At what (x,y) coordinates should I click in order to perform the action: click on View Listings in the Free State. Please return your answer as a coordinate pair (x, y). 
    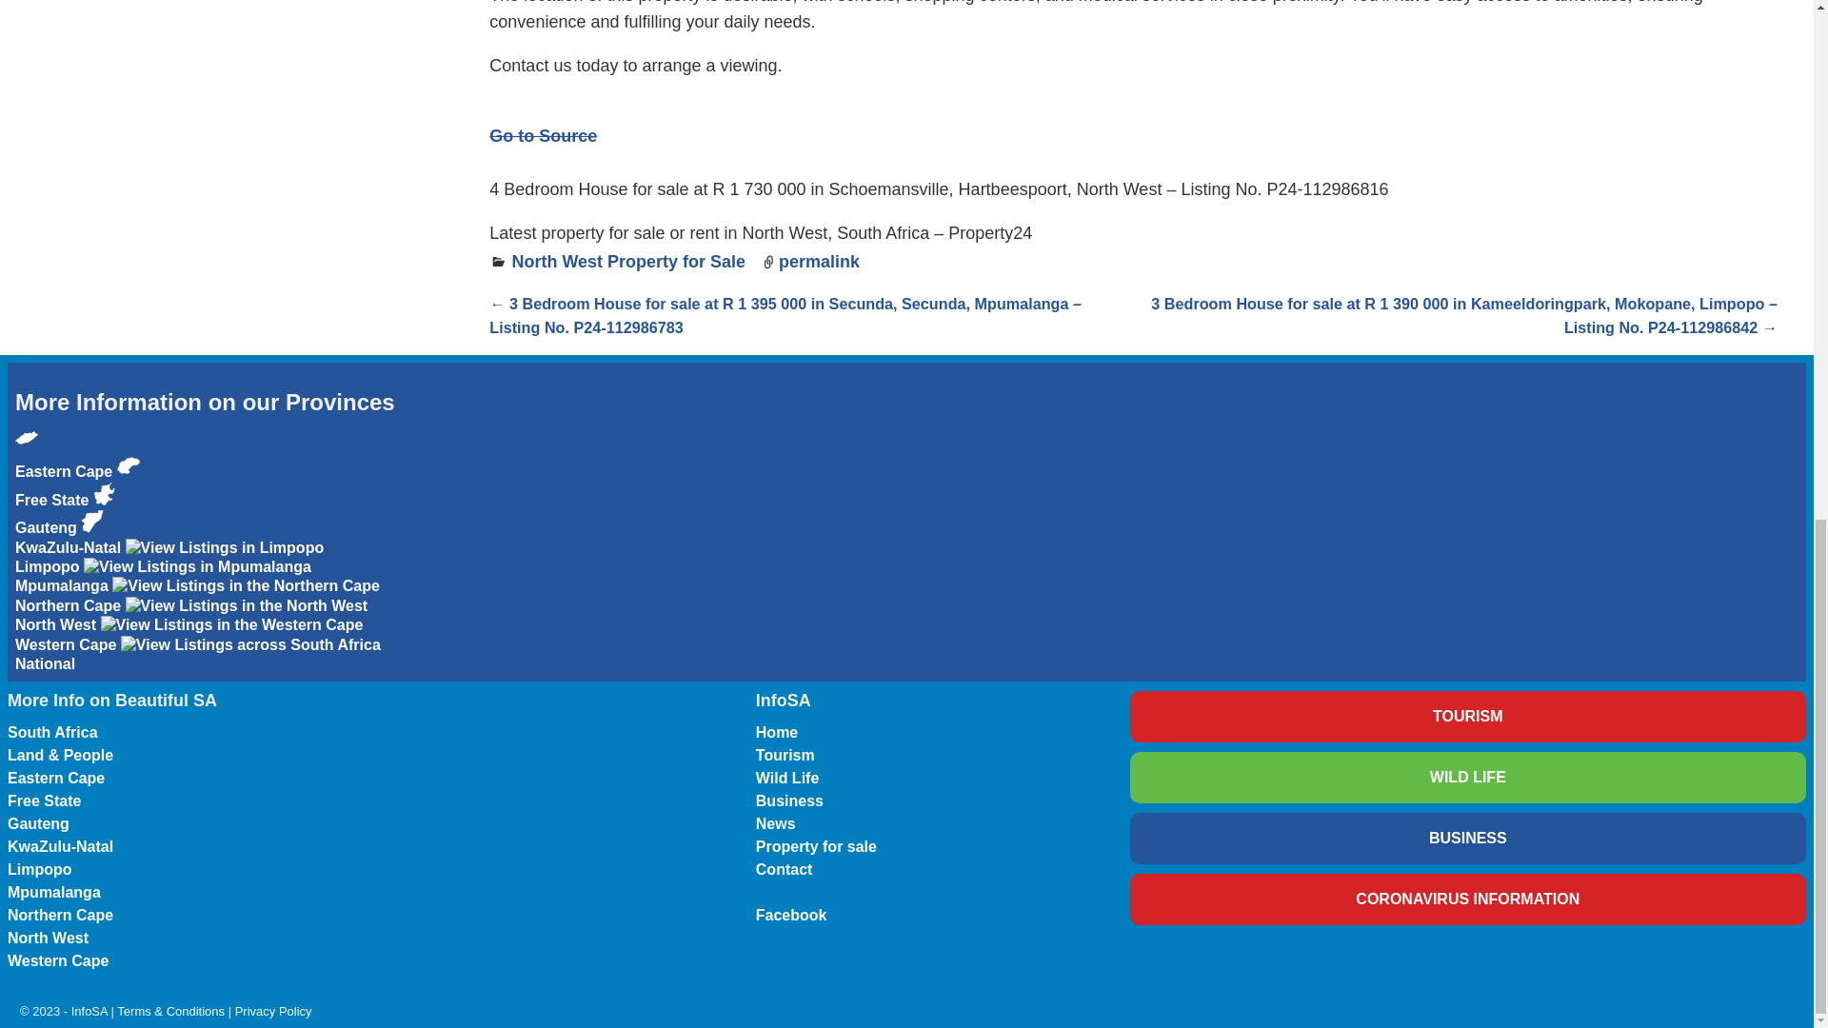
    Looking at the image, I should click on (77, 485).